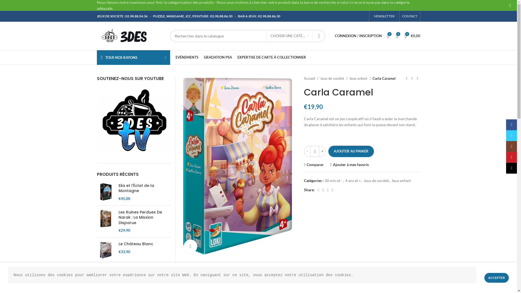 Image resolution: width=521 pixels, height=293 pixels. I want to click on GRADATION PSA, so click(218, 58).